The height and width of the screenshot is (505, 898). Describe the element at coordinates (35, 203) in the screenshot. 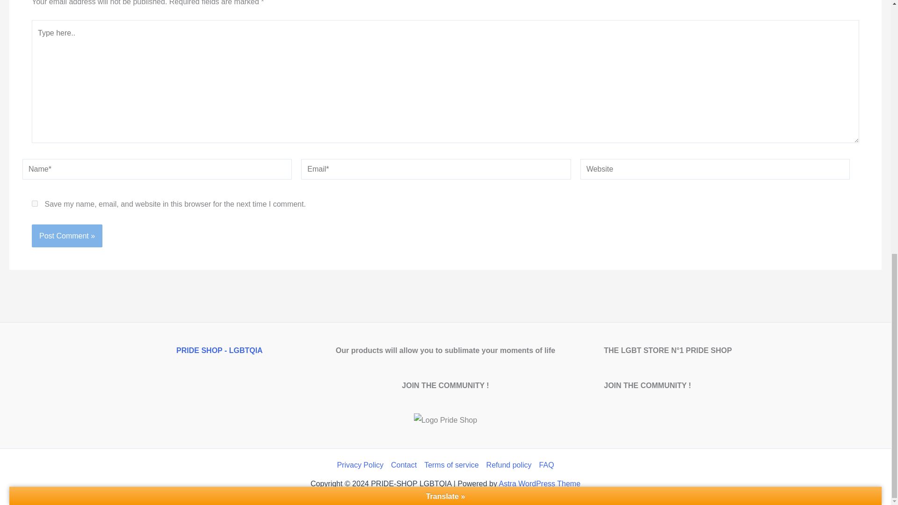

I see `yes` at that location.